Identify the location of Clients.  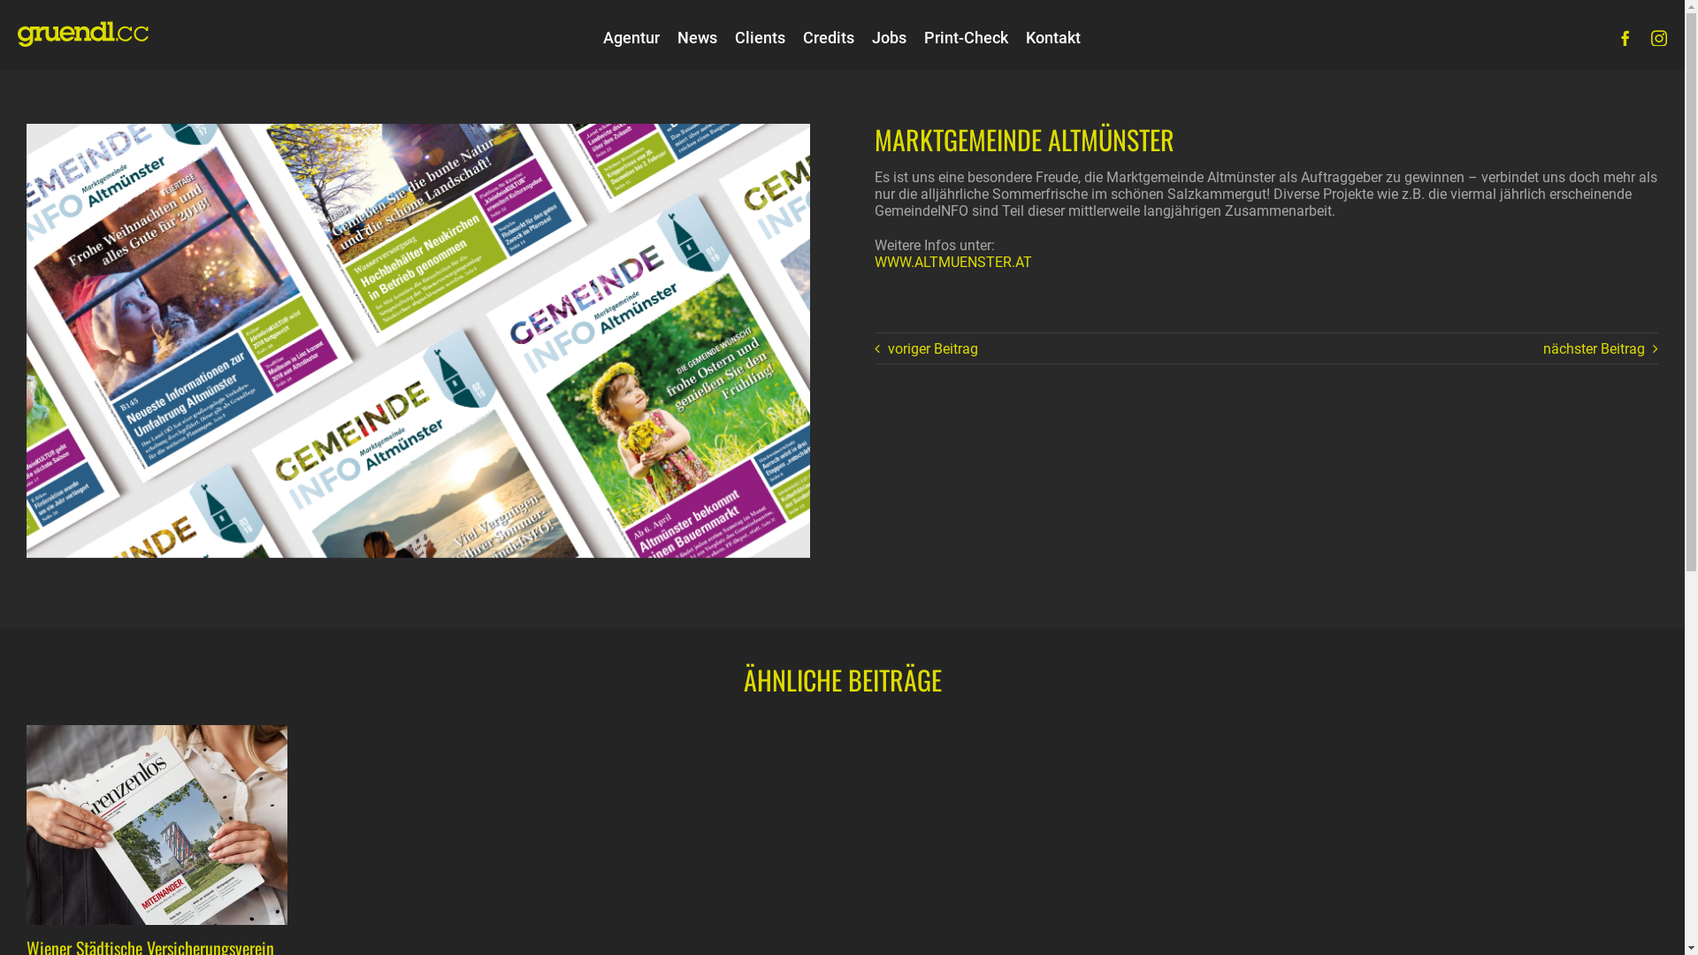
(761, 39).